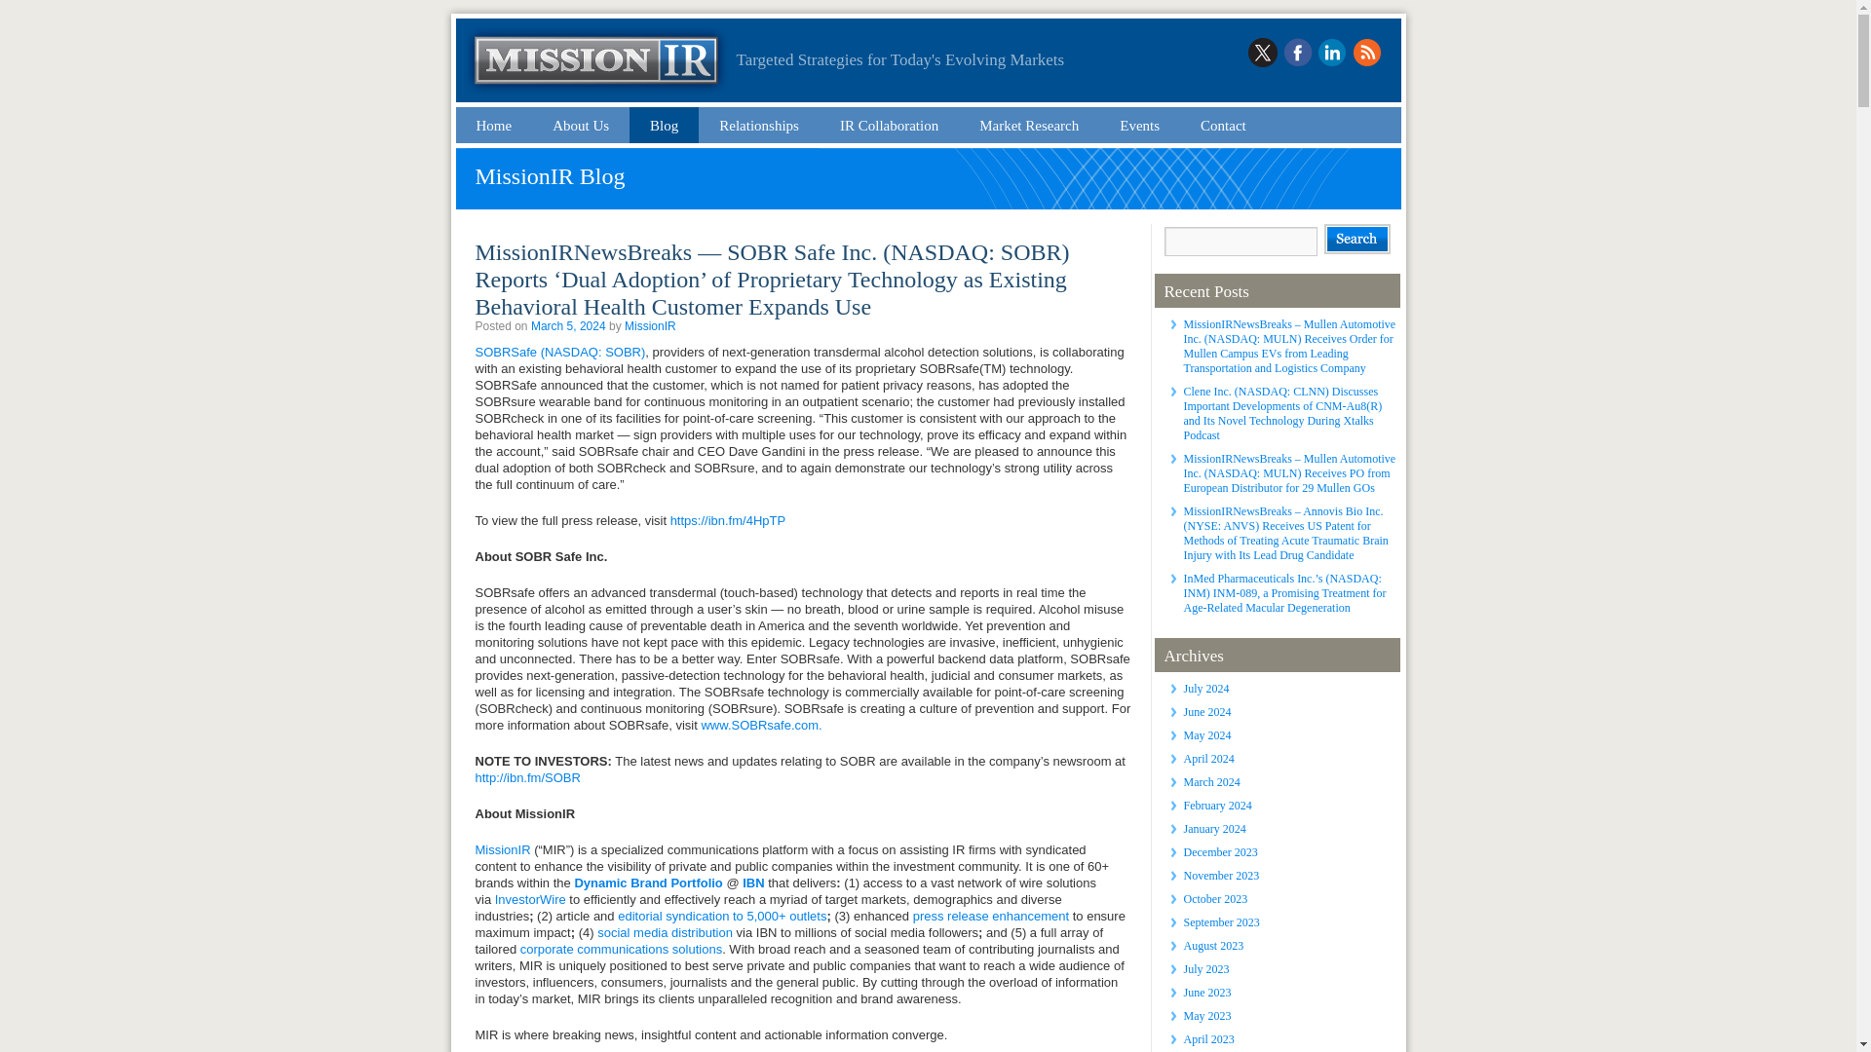 This screenshot has width=1871, height=1052. I want to click on MissionIR, so click(650, 326).